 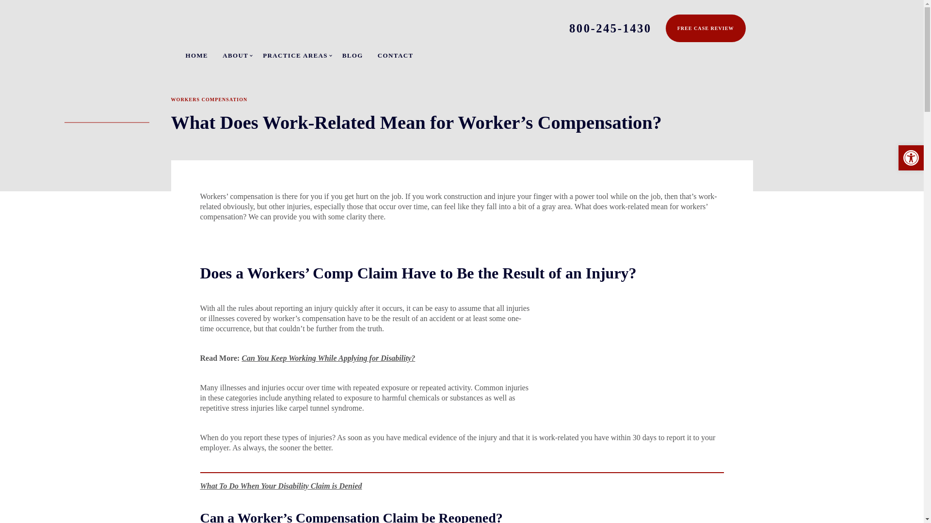 I want to click on Accessibility Tools, so click(x=911, y=158).